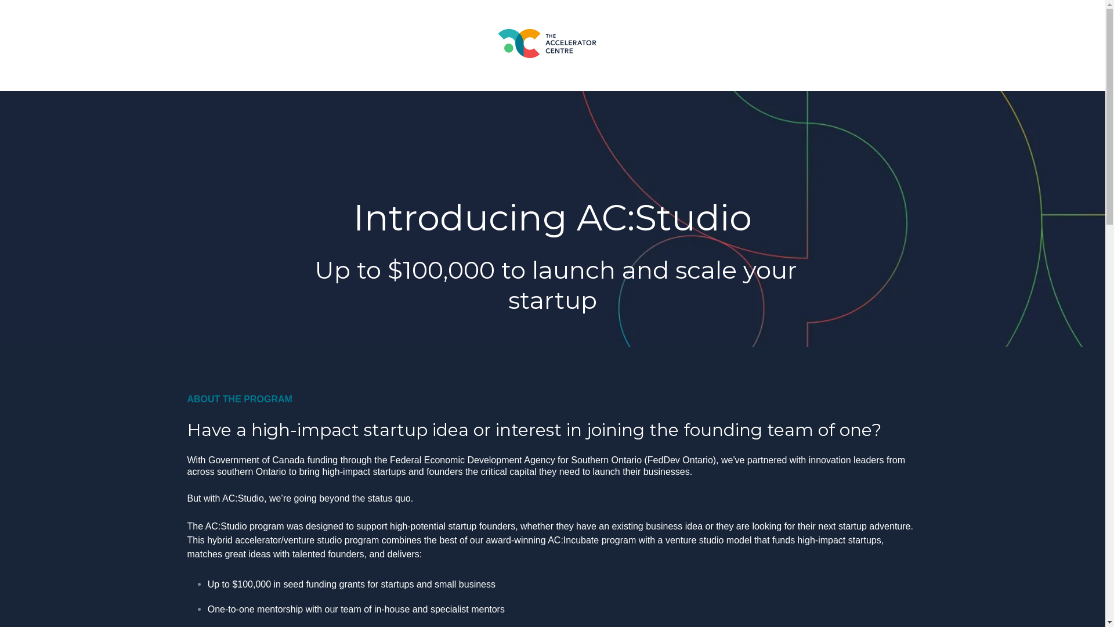 This screenshot has width=1114, height=627. What do you see at coordinates (547, 44) in the screenshot?
I see `ac_logo_primary_dark-1` at bounding box center [547, 44].